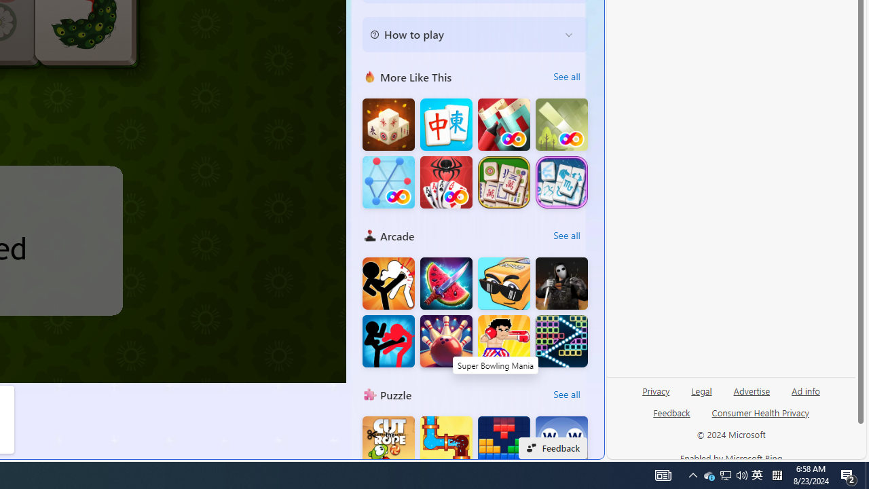  Describe the element at coordinates (446, 341) in the screenshot. I see `Super Bowling Mania` at that location.